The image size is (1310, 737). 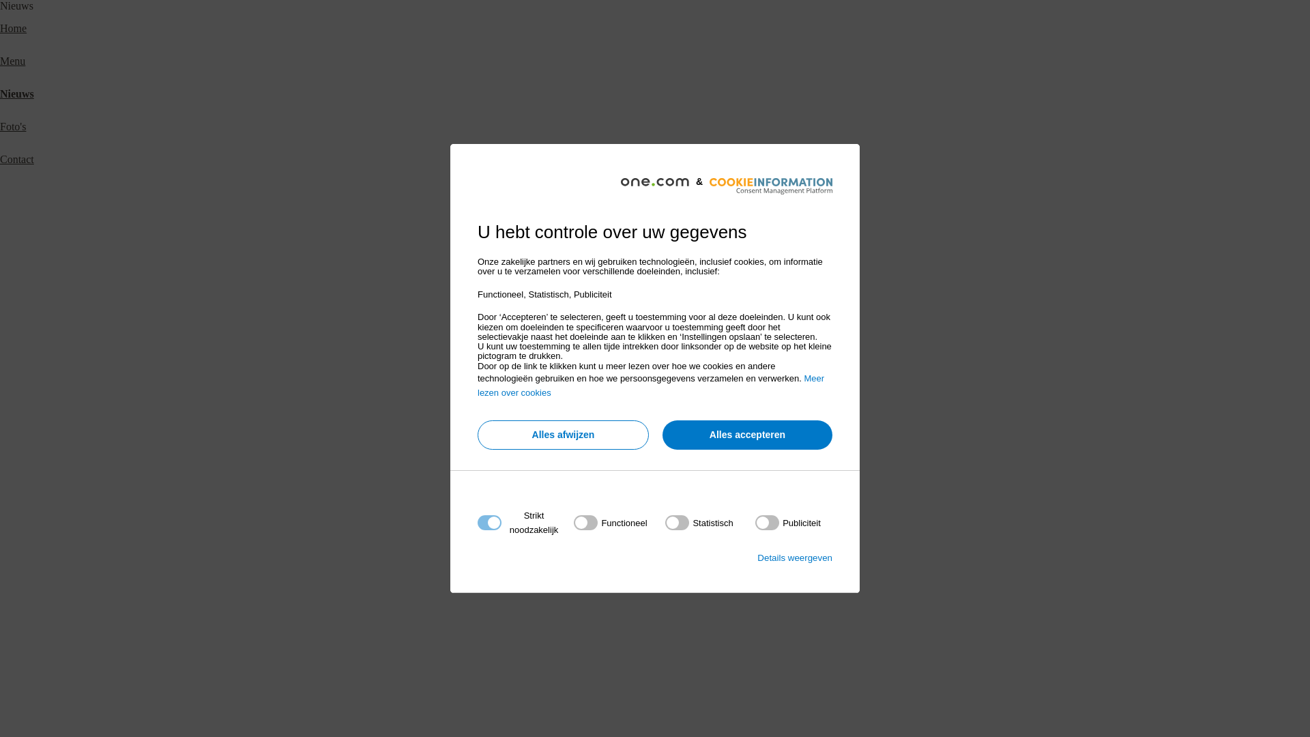 I want to click on Foto's, so click(x=13, y=127).